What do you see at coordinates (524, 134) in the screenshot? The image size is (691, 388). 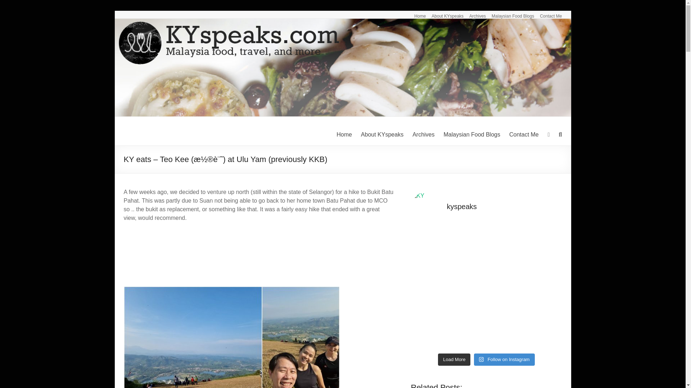 I see `Contact Me` at bounding box center [524, 134].